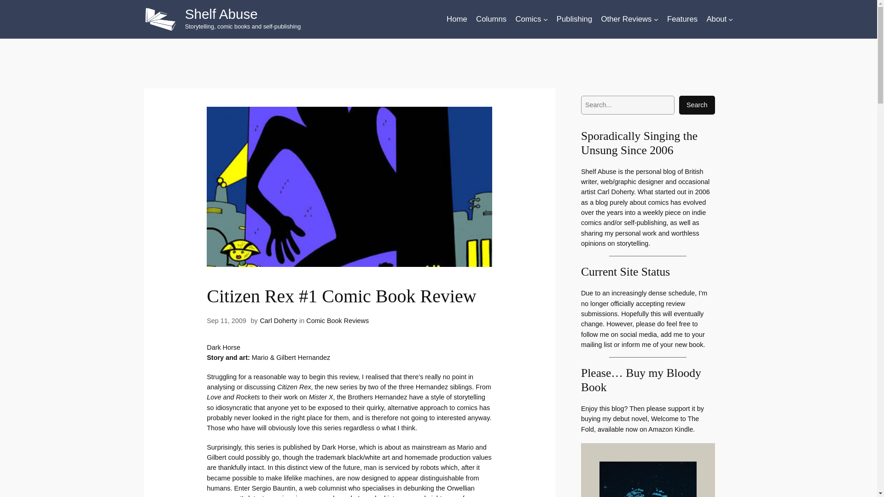  I want to click on Sep 11, 2009, so click(227, 321).